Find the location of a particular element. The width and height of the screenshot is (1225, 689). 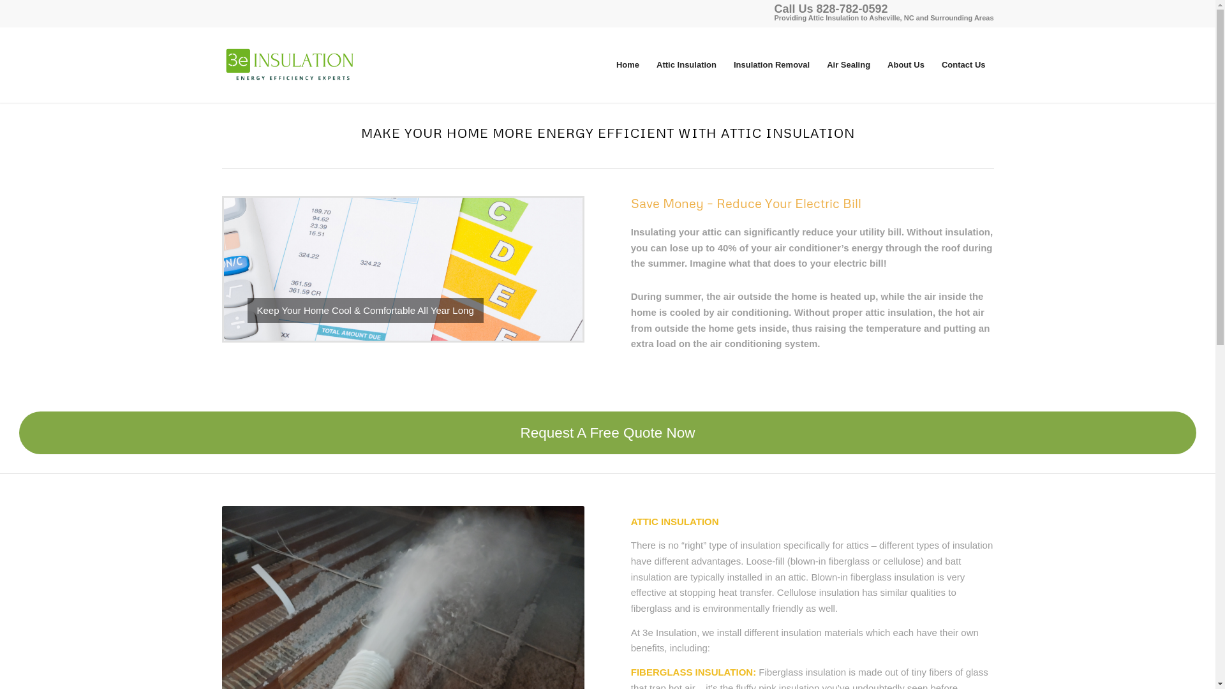

About Us is located at coordinates (906, 65).